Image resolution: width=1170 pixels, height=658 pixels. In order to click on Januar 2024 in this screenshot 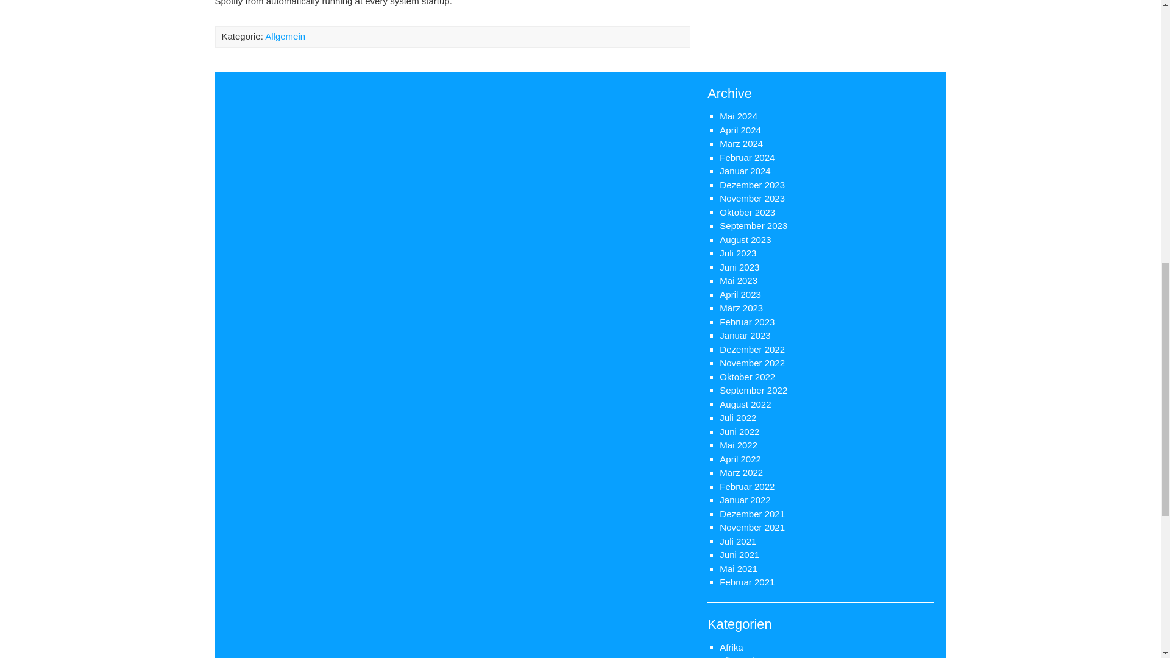, I will do `click(745, 171)`.